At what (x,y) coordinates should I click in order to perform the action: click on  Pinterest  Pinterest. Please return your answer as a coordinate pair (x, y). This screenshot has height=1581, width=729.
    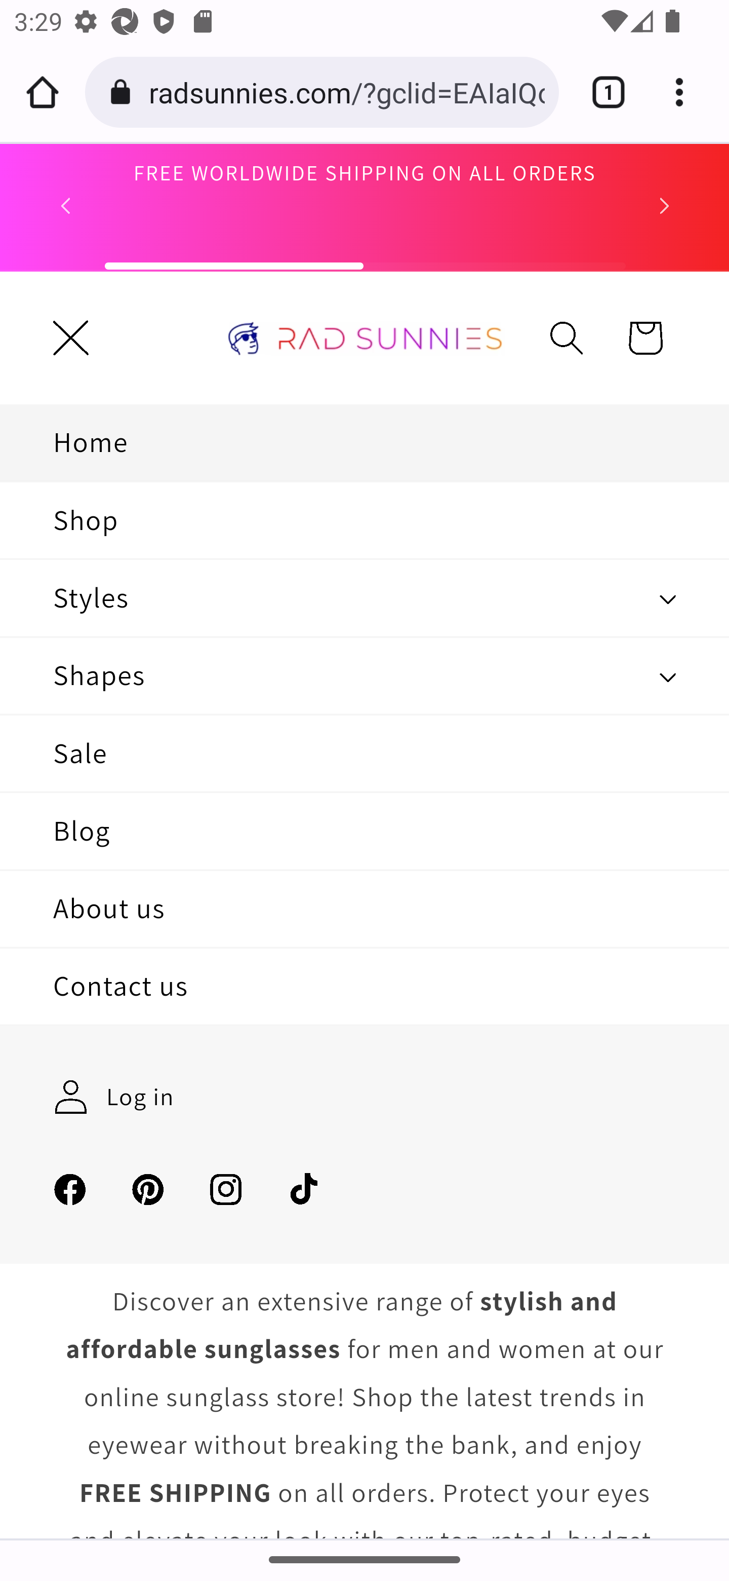
    Looking at the image, I should click on (148, 1189).